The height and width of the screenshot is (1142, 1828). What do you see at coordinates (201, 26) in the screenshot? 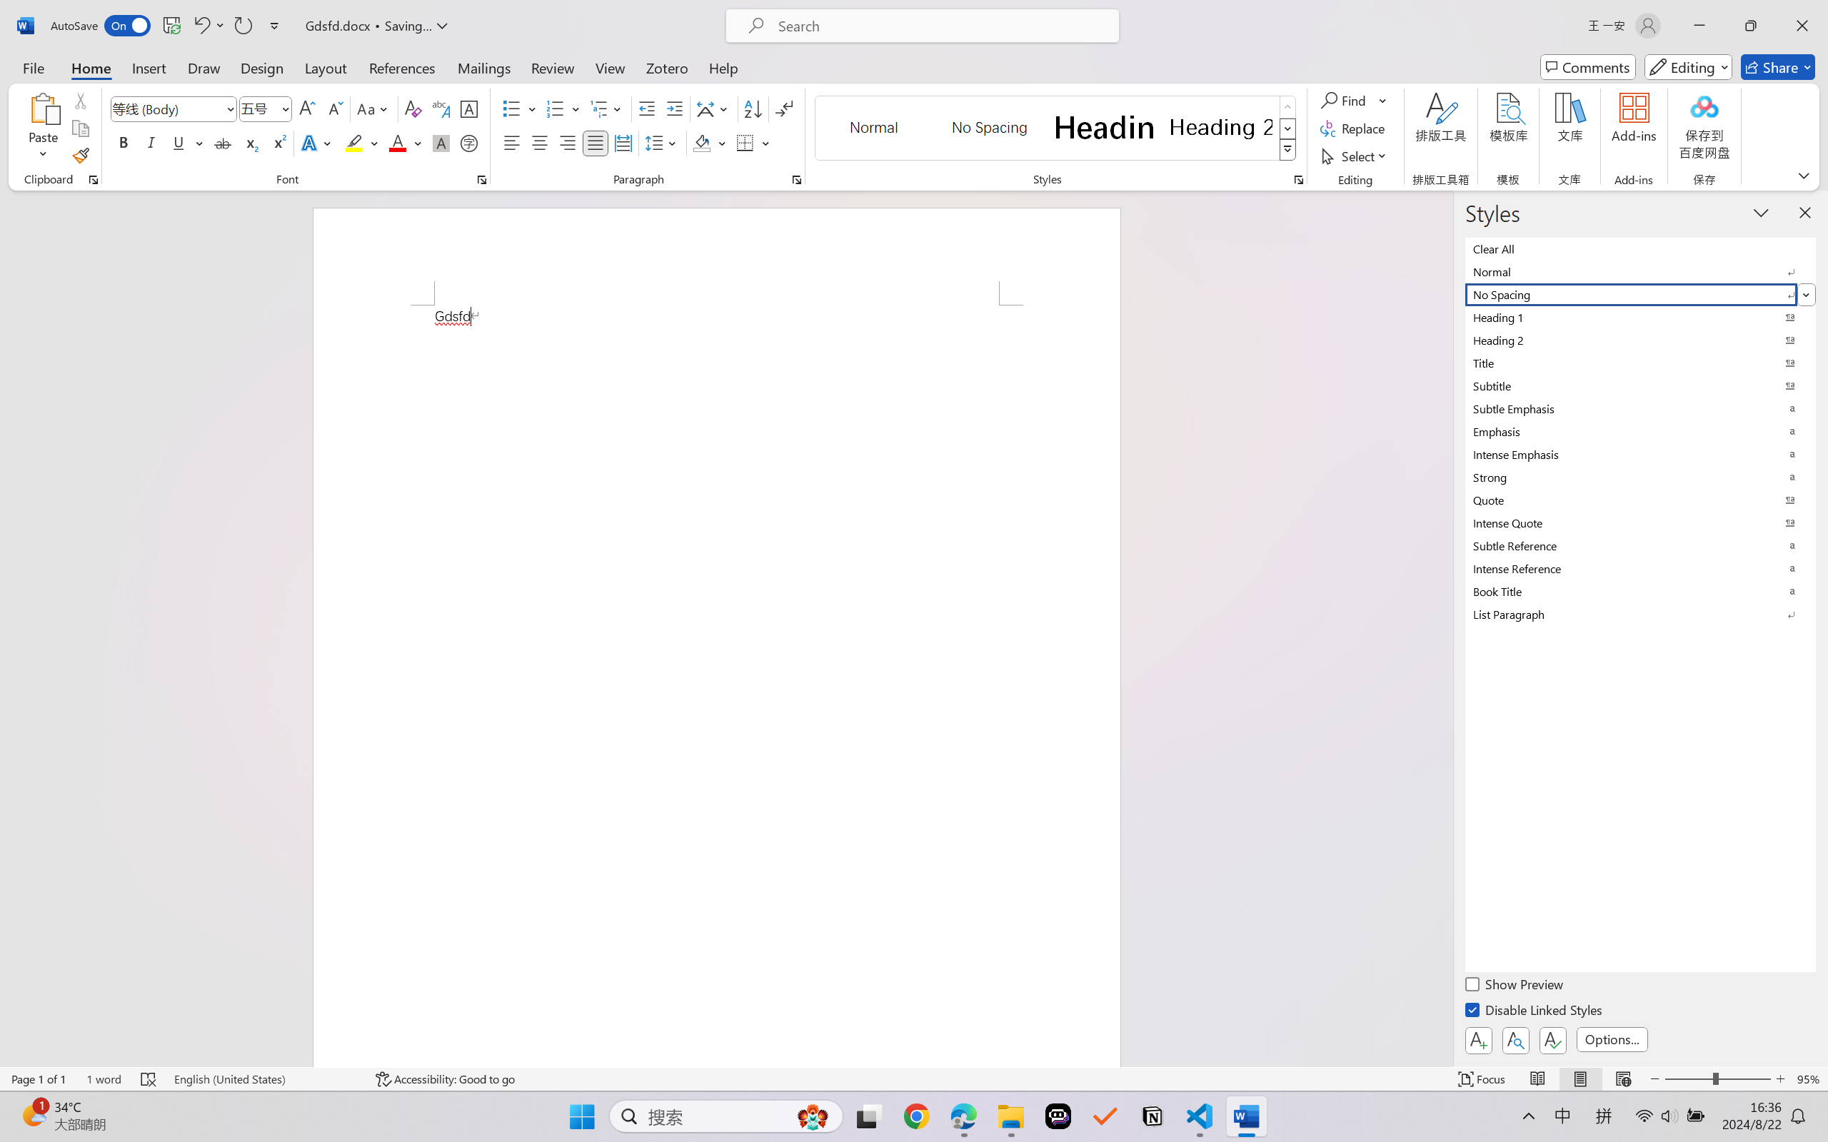
I see `Undo Style` at bounding box center [201, 26].